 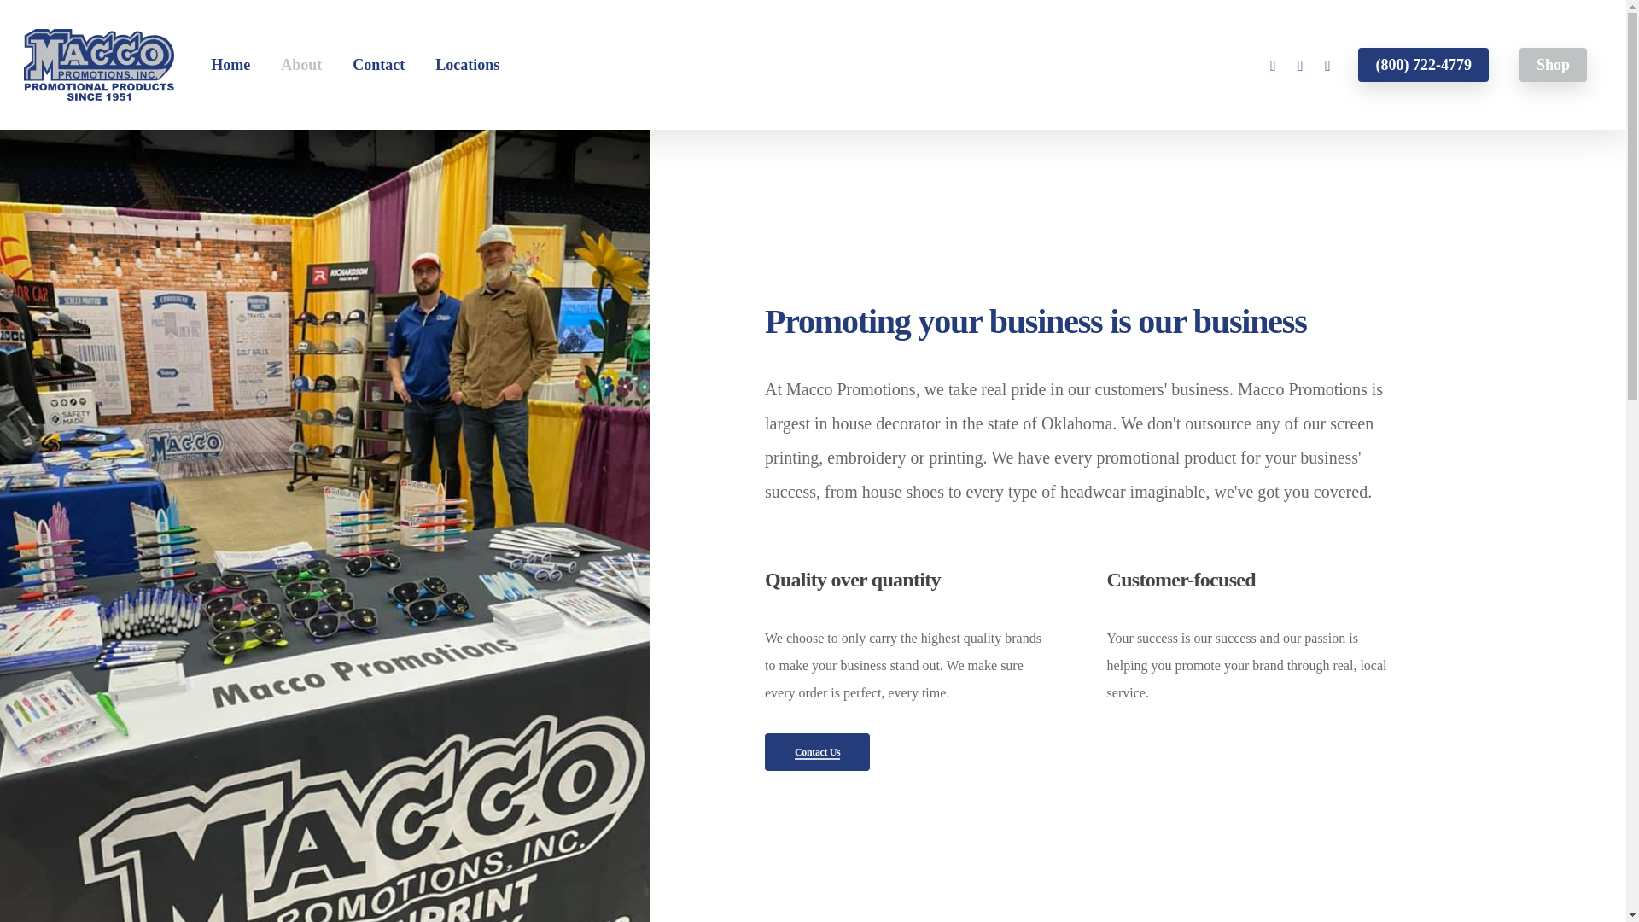 What do you see at coordinates (378, 65) in the screenshot?
I see `Contact` at bounding box center [378, 65].